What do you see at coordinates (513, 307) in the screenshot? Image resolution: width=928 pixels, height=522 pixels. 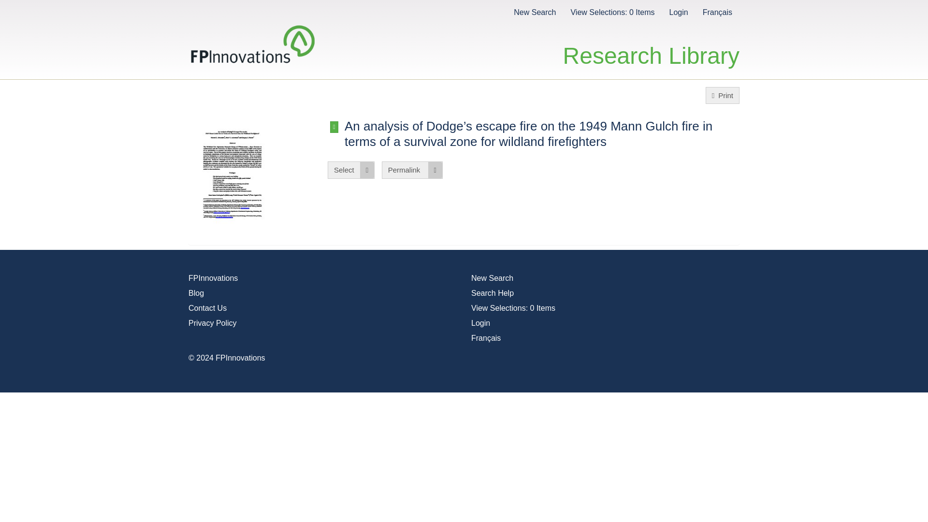 I see `View Selections: 0 Items` at bounding box center [513, 307].